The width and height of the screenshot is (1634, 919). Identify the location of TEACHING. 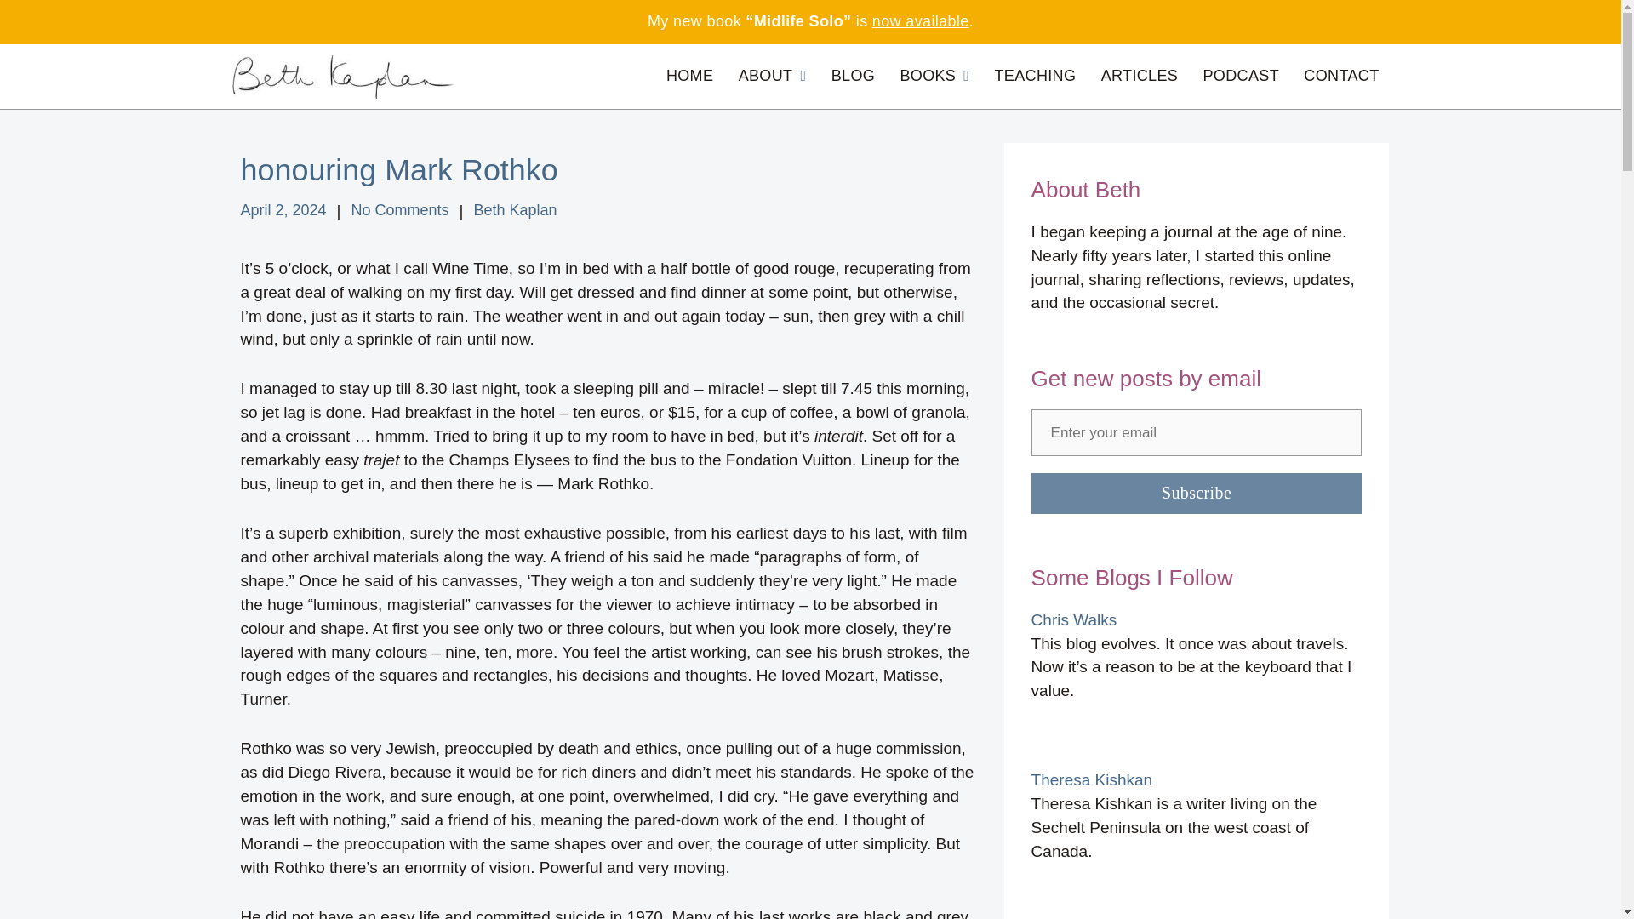
(1035, 77).